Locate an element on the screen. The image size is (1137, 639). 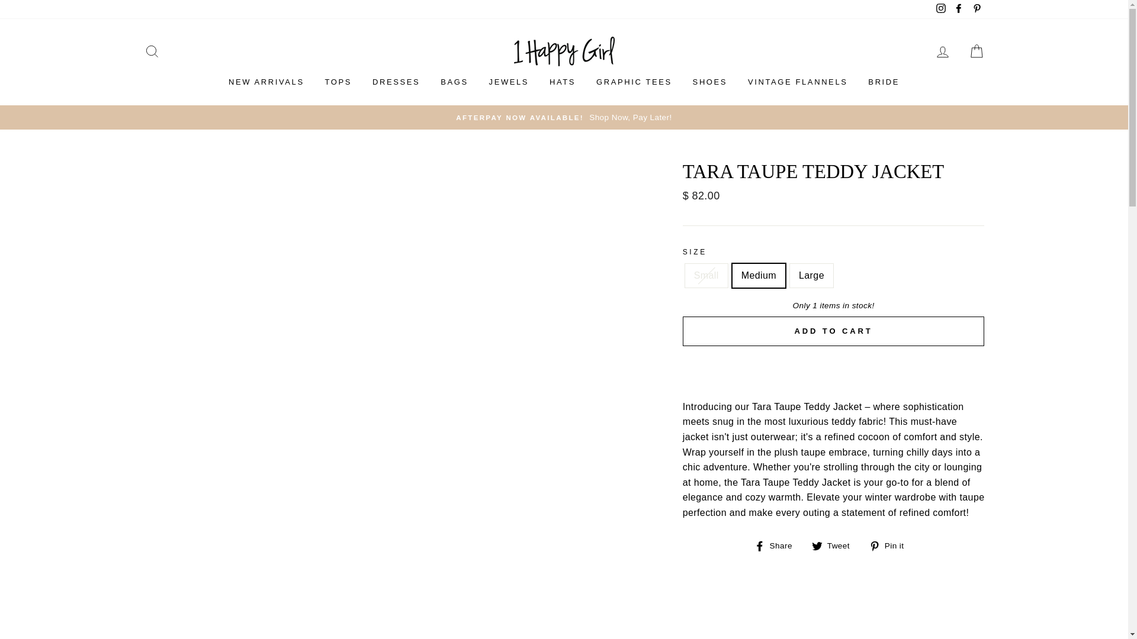
NEW ARRIVALS is located at coordinates (266, 83).